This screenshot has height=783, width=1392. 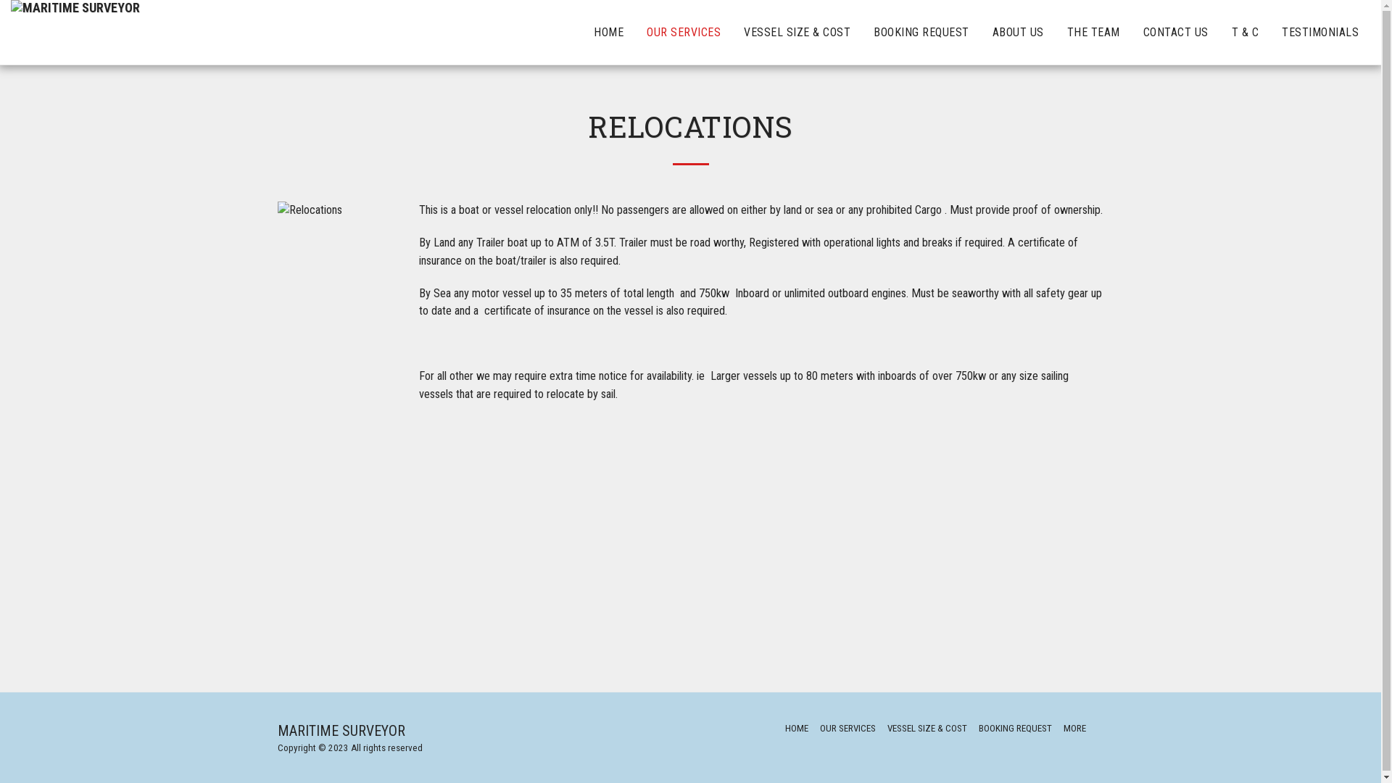 What do you see at coordinates (1093, 32) in the screenshot?
I see `THE TEAM` at bounding box center [1093, 32].